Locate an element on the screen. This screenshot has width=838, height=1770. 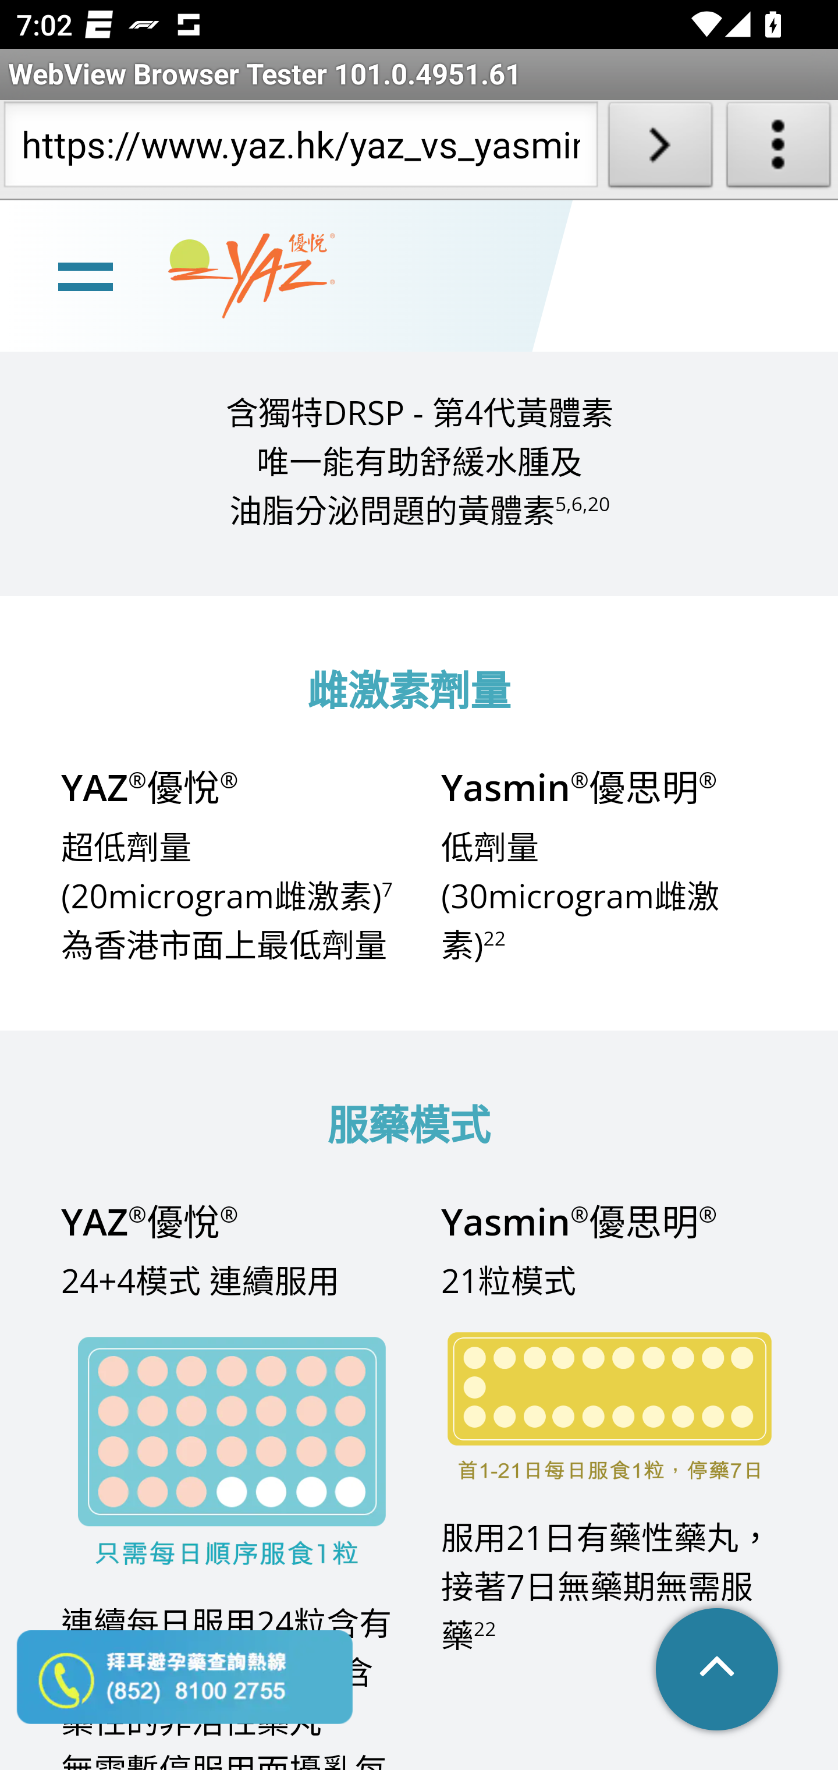
www.yaz is located at coordinates (251, 276).